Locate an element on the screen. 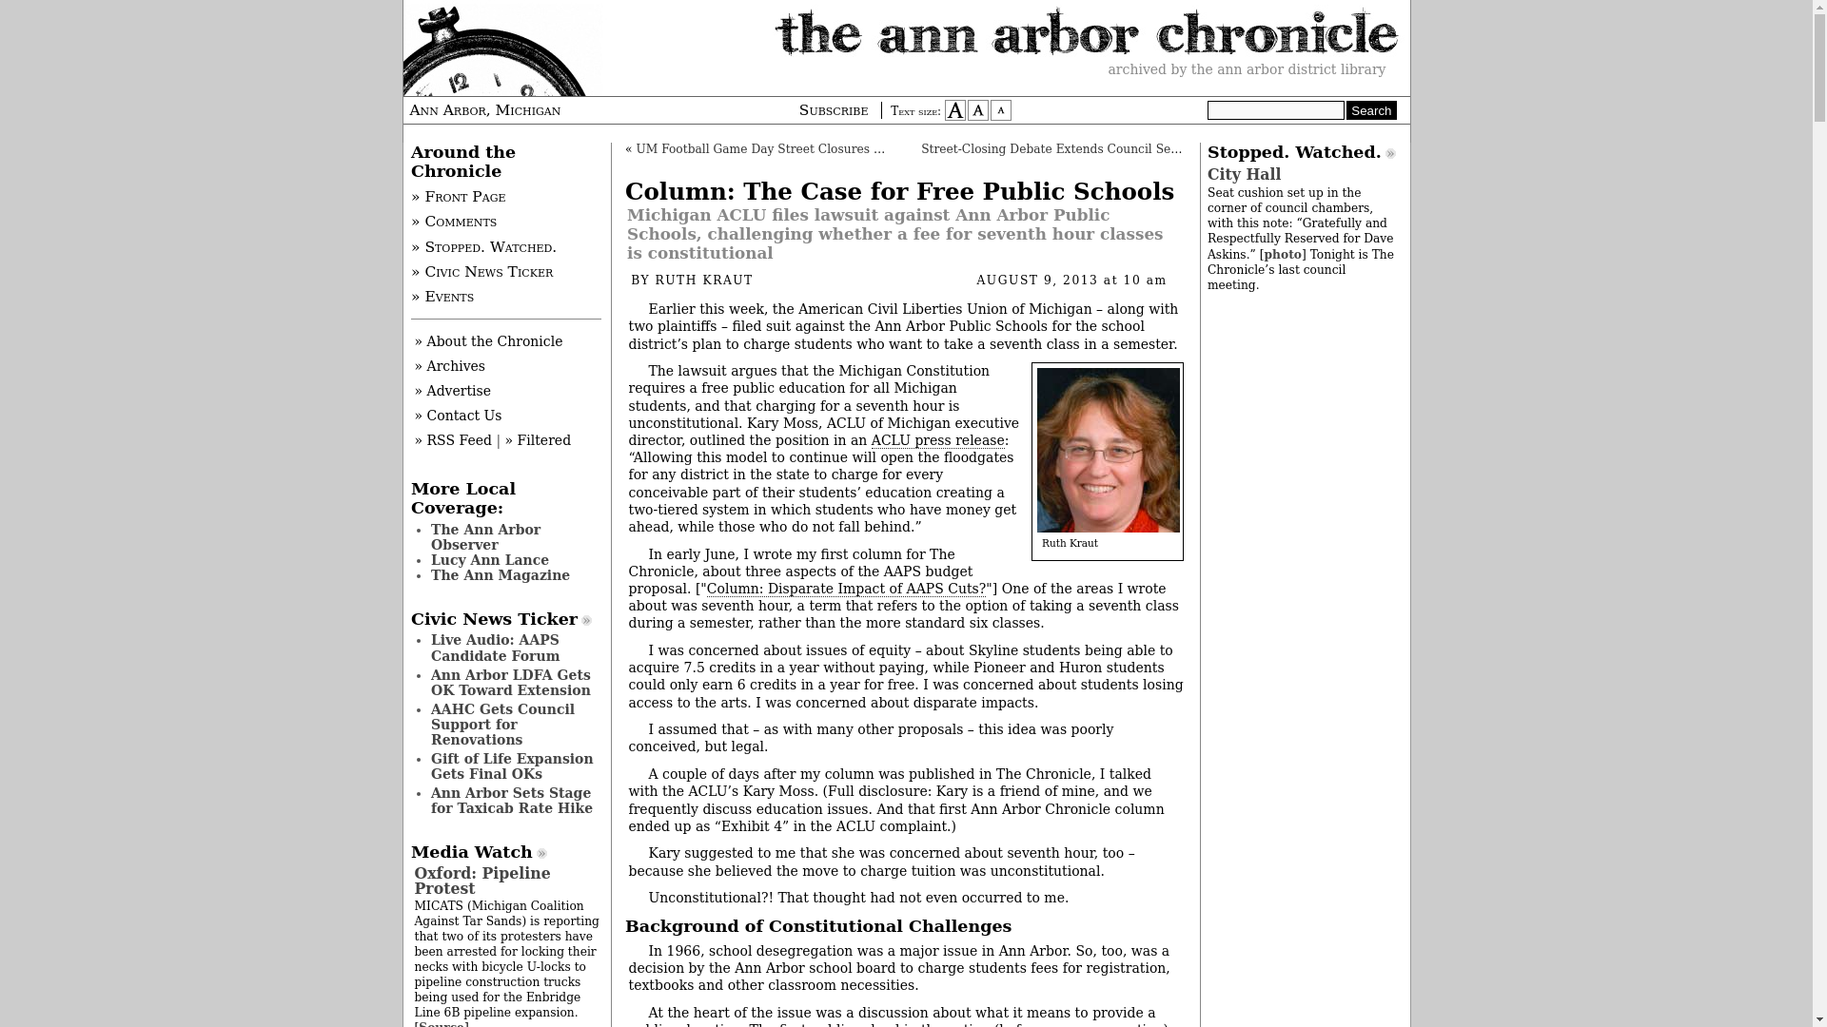  View post AAHC Gets Council Support for Renovations is located at coordinates (502, 725).